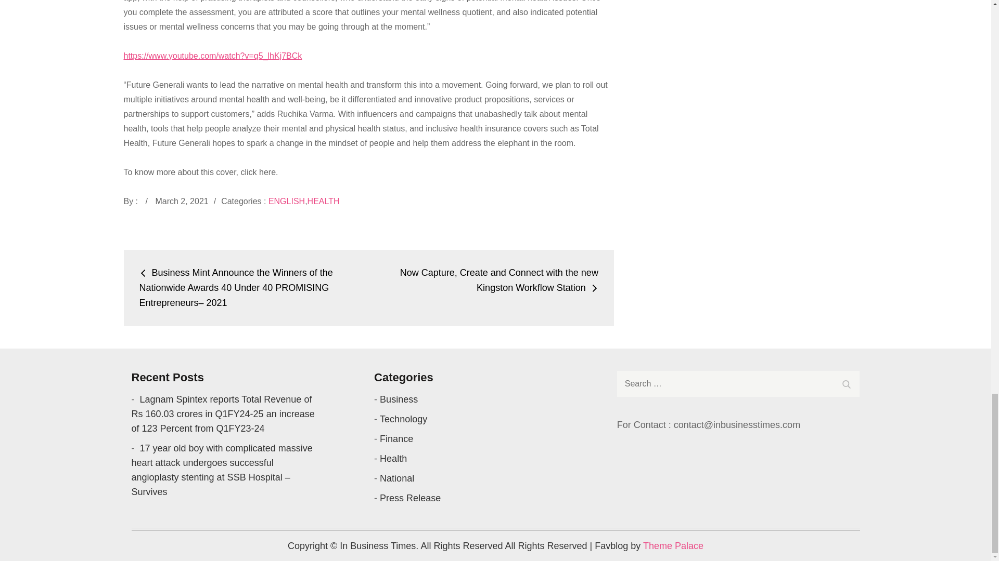 The image size is (999, 561). What do you see at coordinates (324, 202) in the screenshot?
I see `HEALTH` at bounding box center [324, 202].